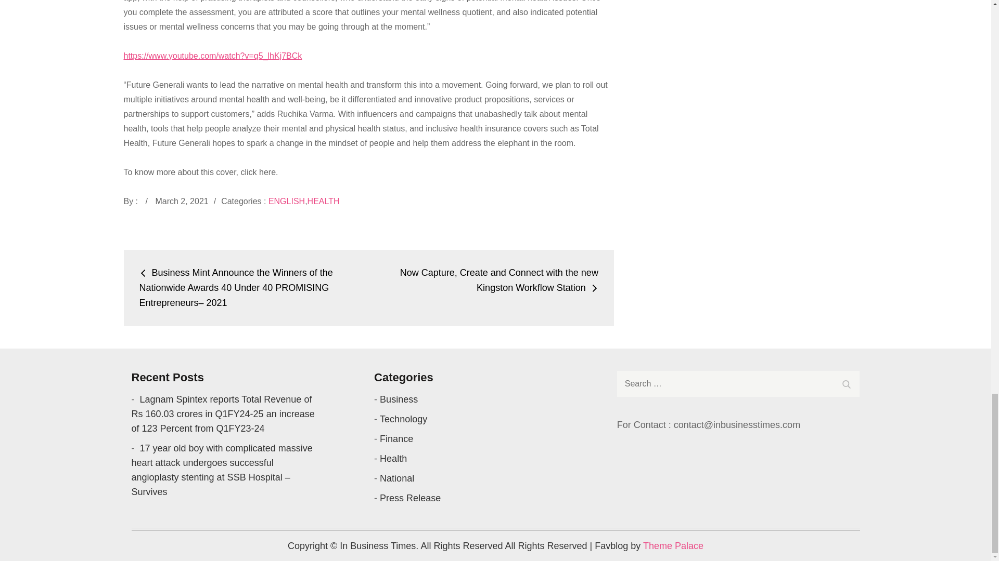 The image size is (999, 561). What do you see at coordinates (324, 202) in the screenshot?
I see `HEALTH` at bounding box center [324, 202].